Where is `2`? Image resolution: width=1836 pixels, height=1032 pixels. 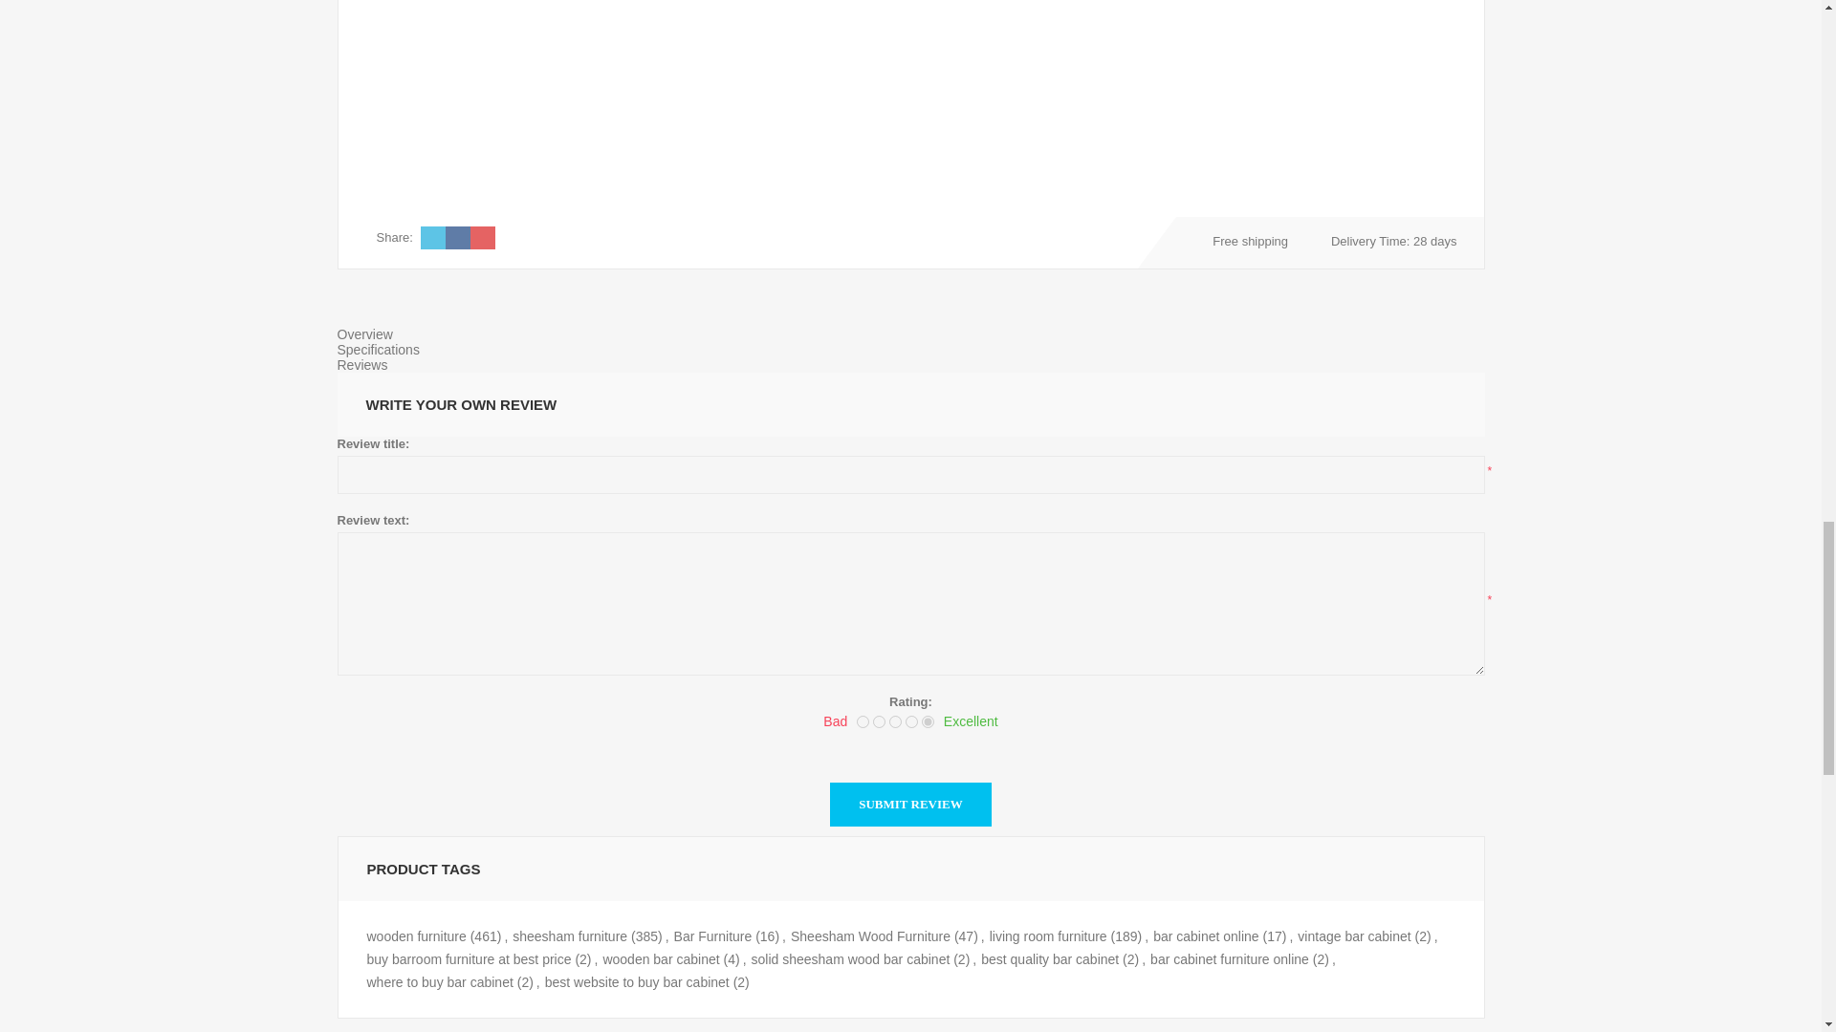 2 is located at coordinates (879, 722).